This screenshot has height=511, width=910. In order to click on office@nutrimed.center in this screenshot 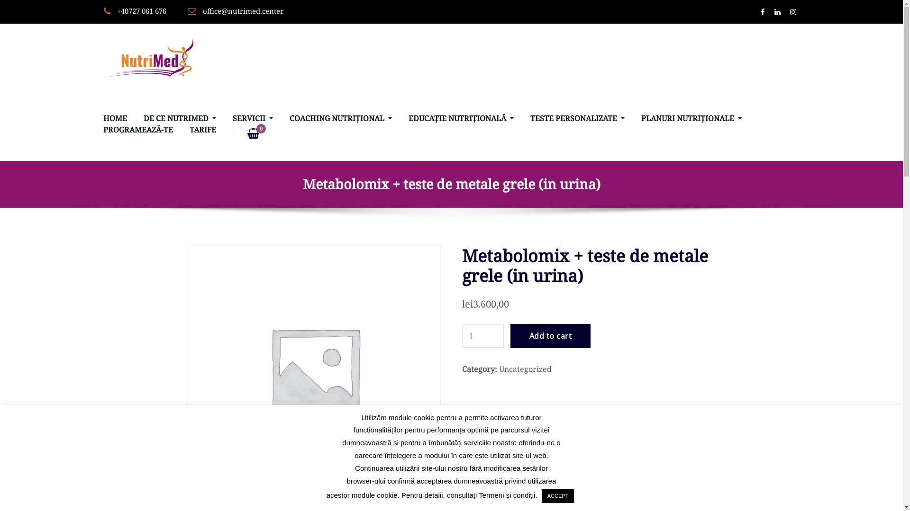, I will do `click(243, 11)`.